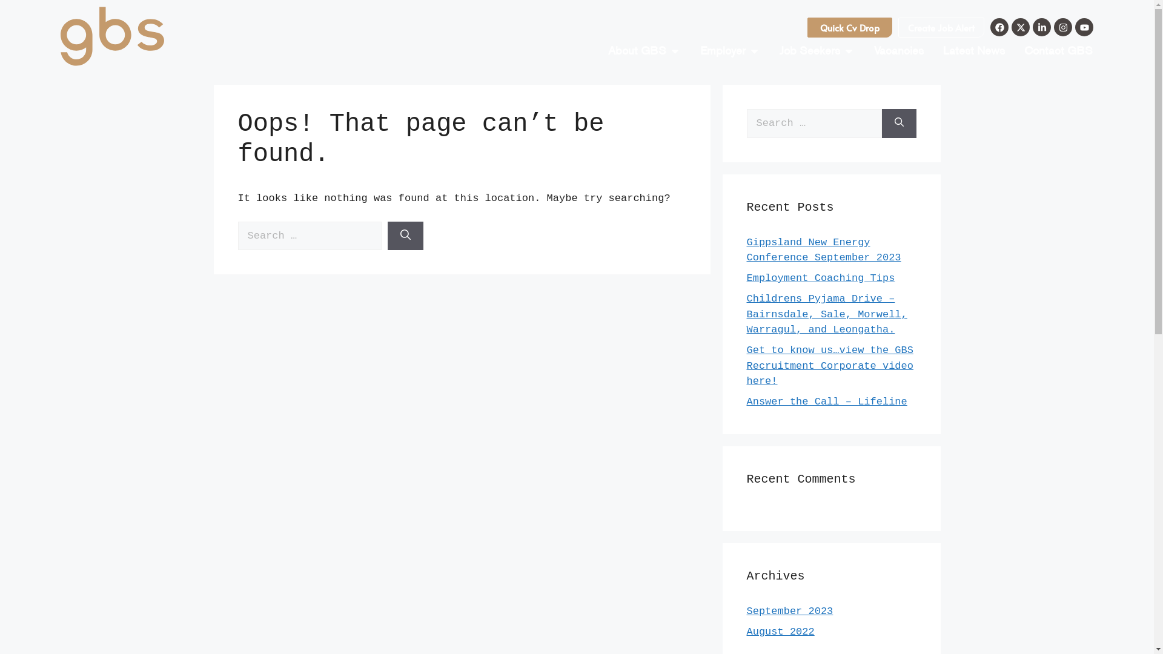 The width and height of the screenshot is (1163, 654). What do you see at coordinates (810, 51) in the screenshot?
I see `Job Seekers` at bounding box center [810, 51].